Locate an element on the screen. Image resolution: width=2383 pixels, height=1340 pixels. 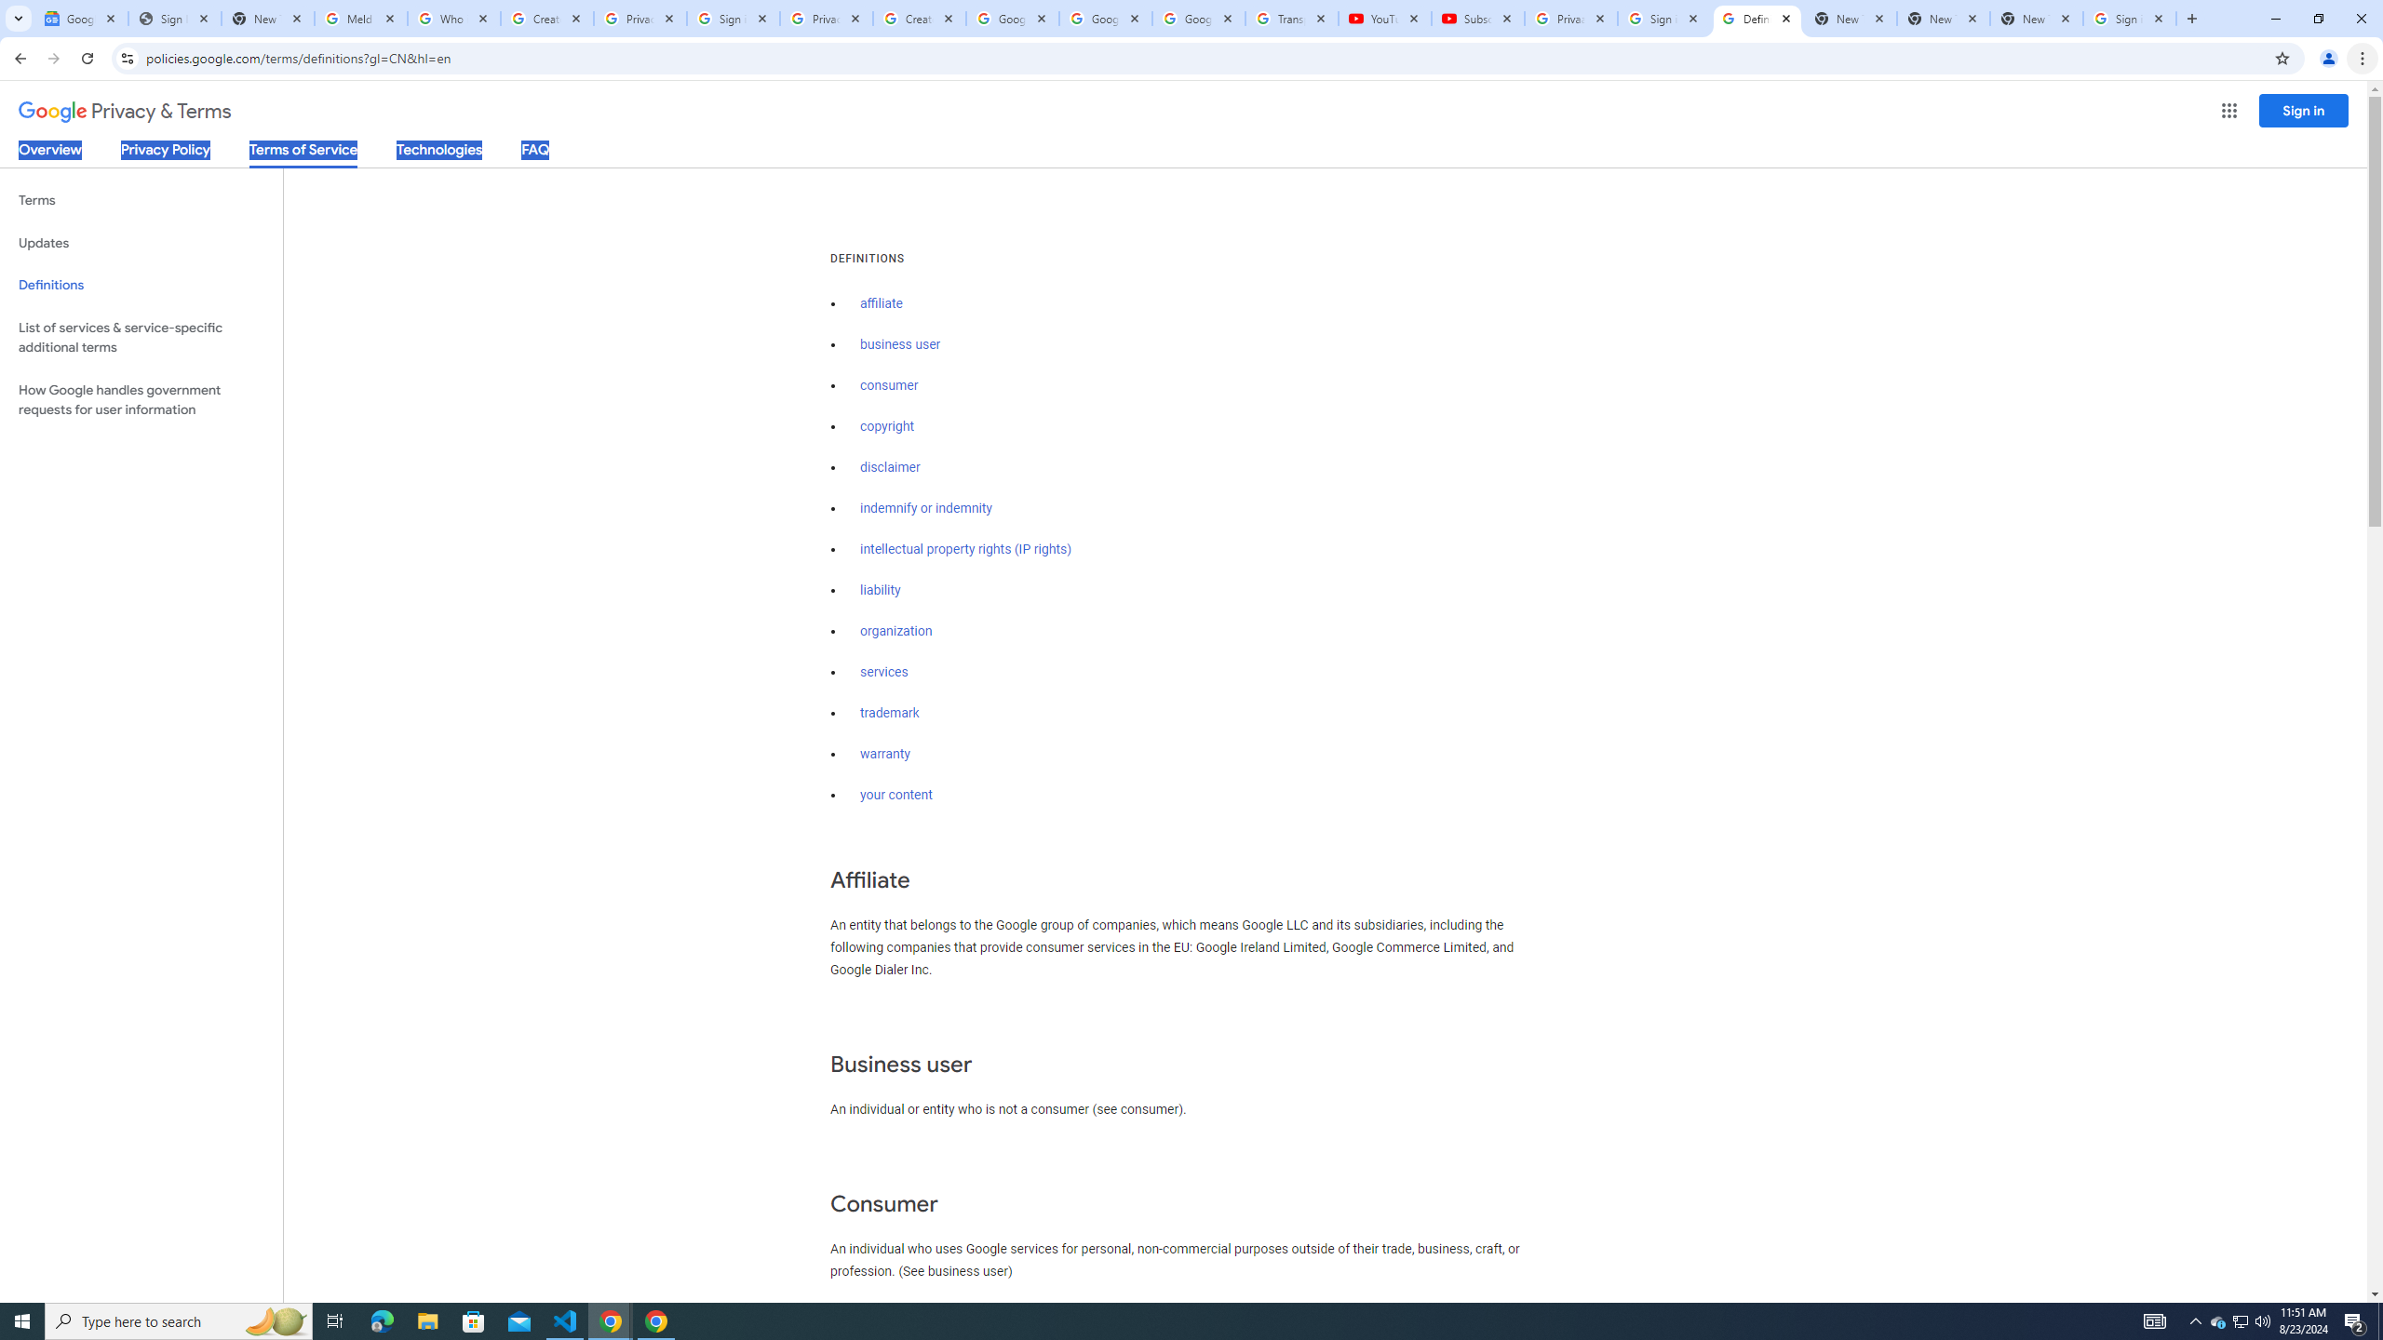
List of services & service-specific additional terms is located at coordinates (141, 337).